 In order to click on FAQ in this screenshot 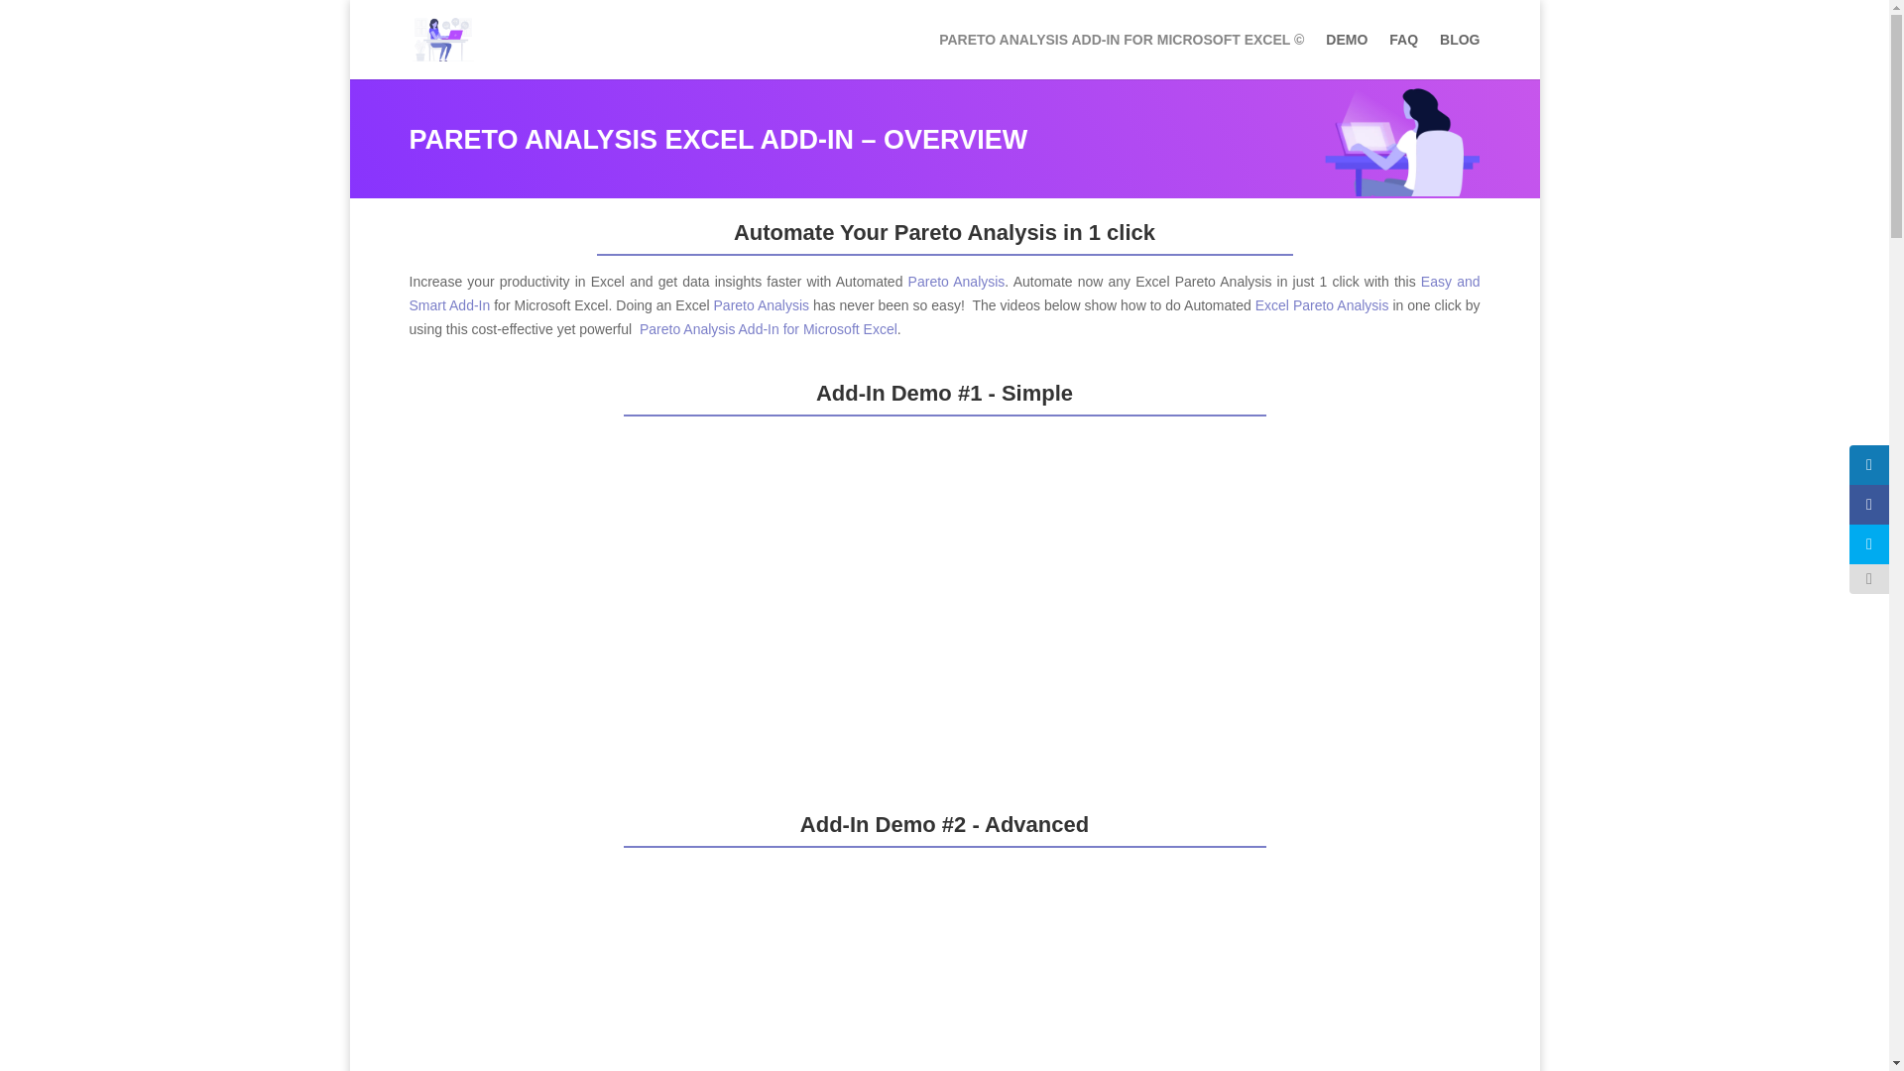, I will do `click(1404, 56)`.